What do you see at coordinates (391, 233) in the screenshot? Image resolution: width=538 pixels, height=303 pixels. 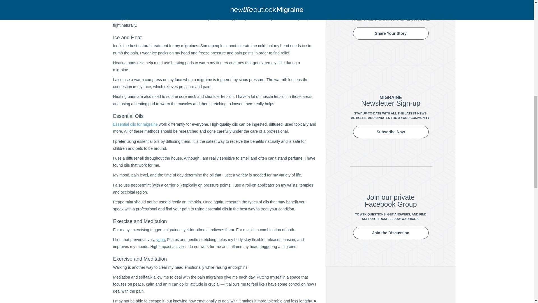 I see `Join the Discussion` at bounding box center [391, 233].